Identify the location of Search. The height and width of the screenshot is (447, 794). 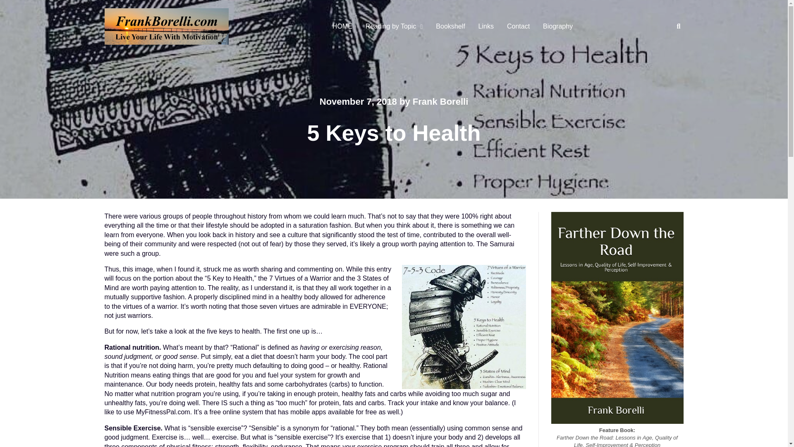
(670, 55).